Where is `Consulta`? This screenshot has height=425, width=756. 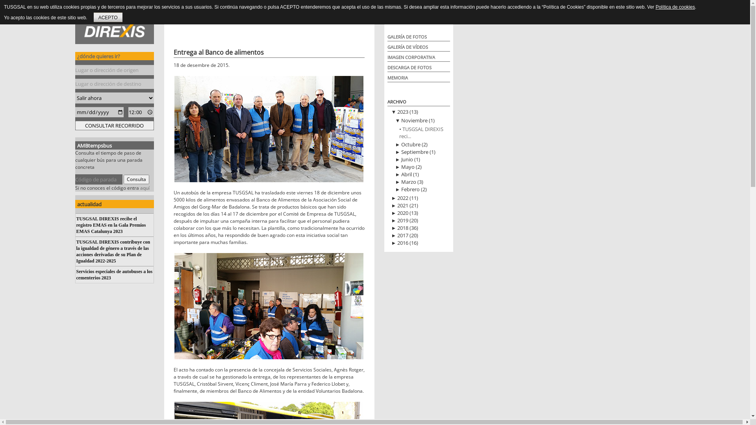
Consulta is located at coordinates (136, 179).